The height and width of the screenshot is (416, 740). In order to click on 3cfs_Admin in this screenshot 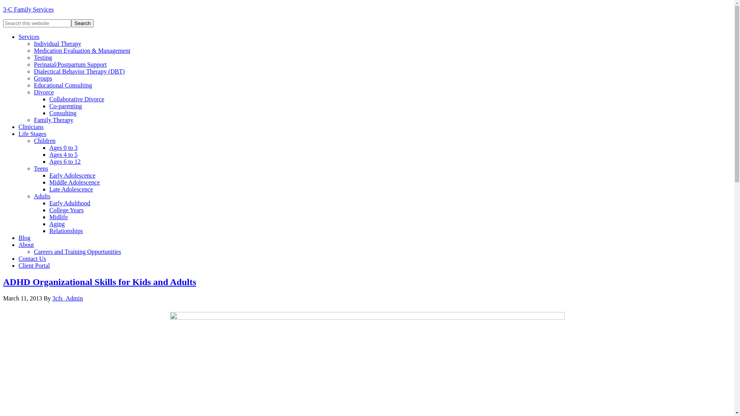, I will do `click(68, 298)`.